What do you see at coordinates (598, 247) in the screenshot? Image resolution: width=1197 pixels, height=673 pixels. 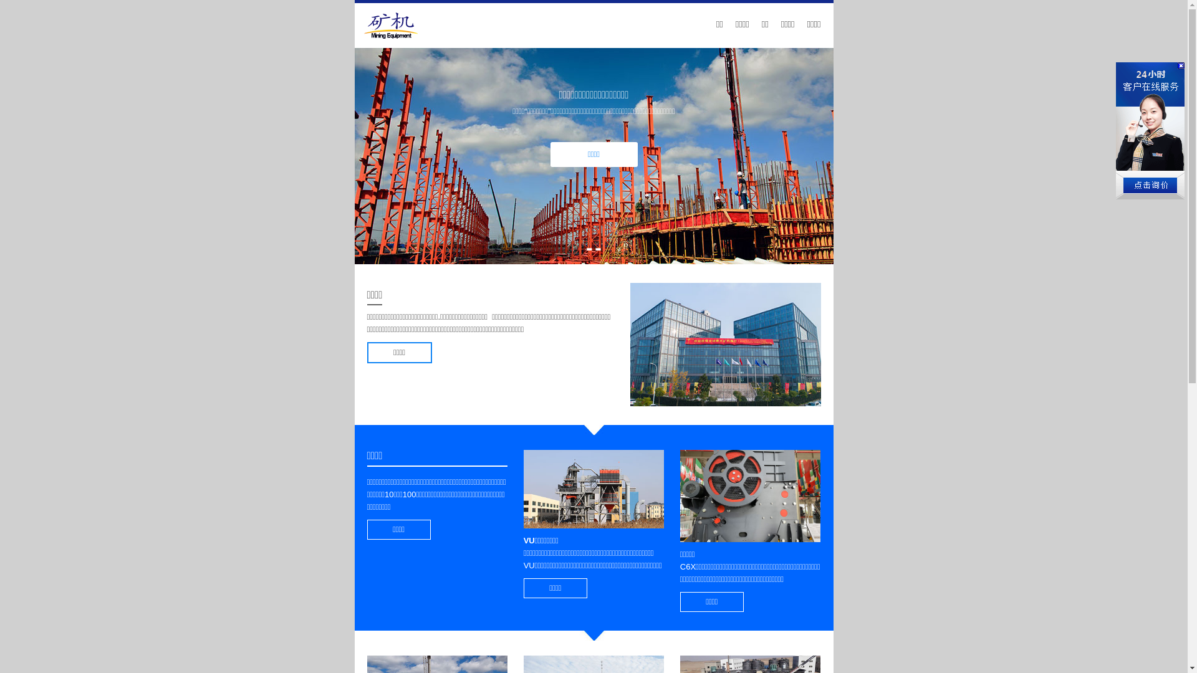 I see `-` at bounding box center [598, 247].